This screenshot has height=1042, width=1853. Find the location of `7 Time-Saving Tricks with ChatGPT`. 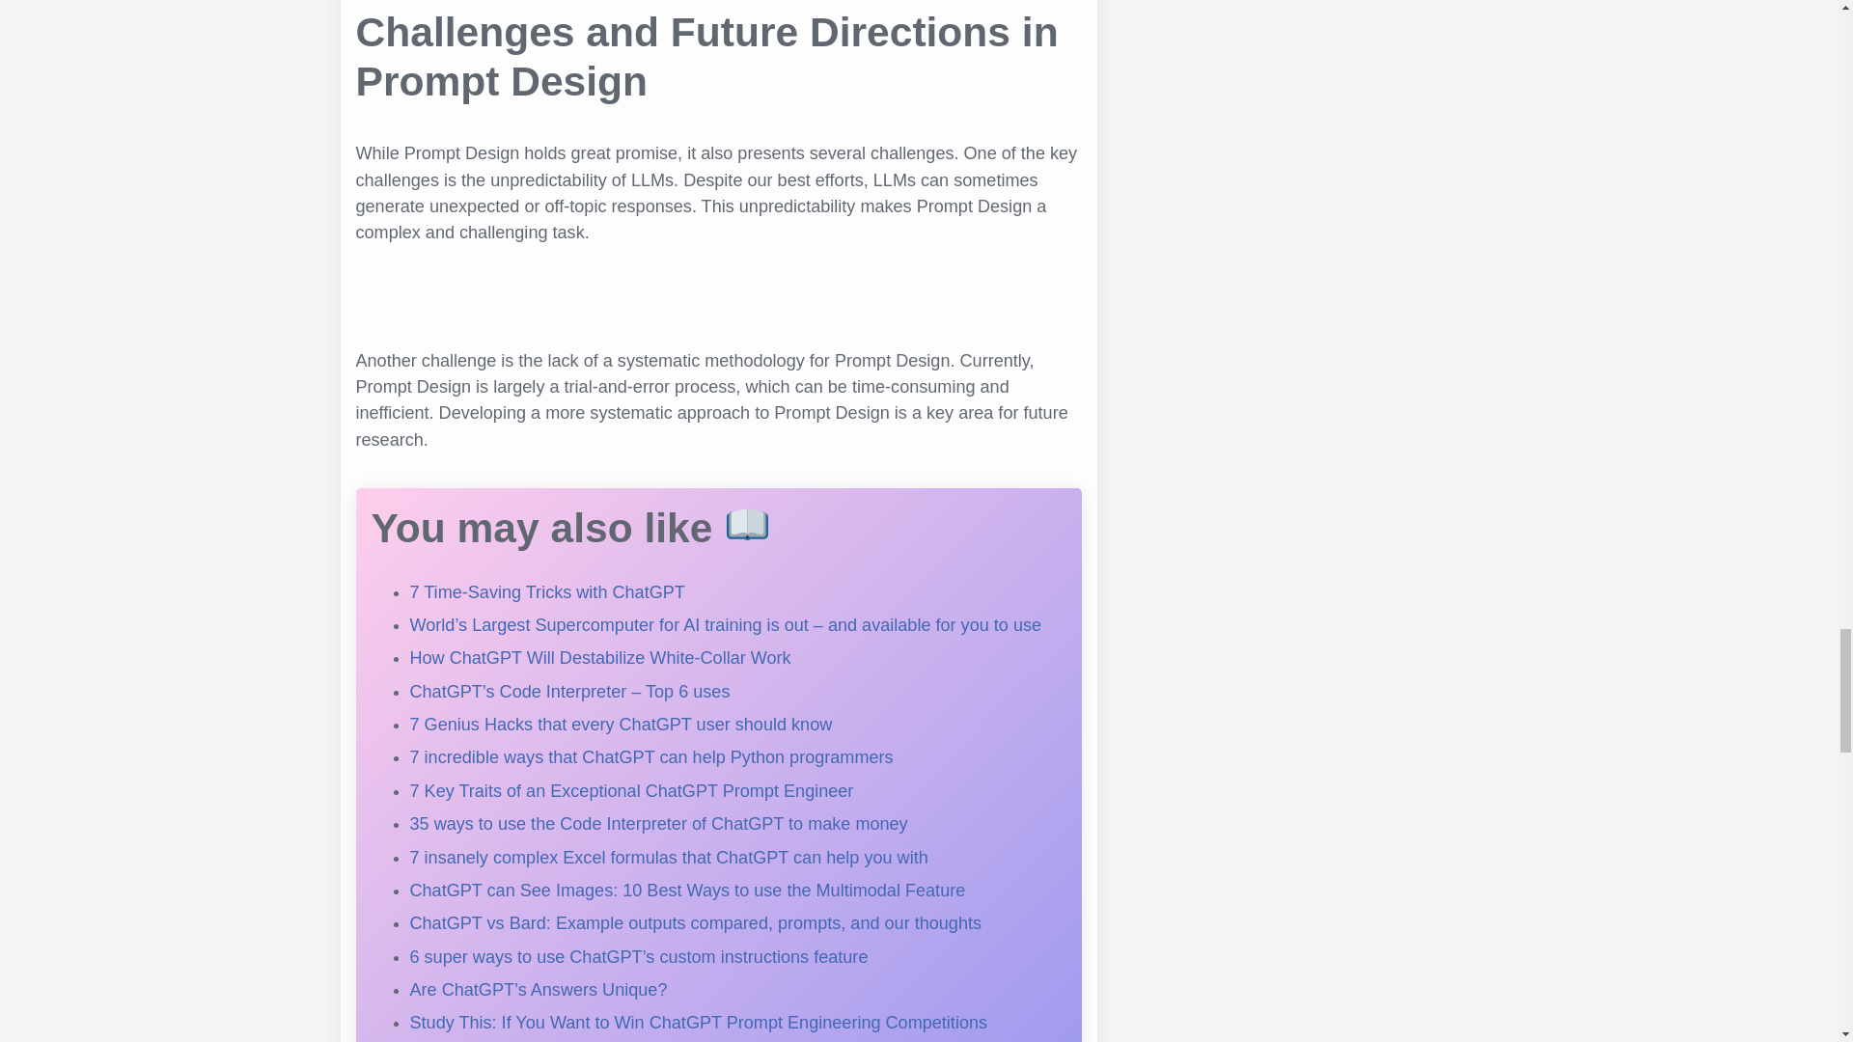

7 Time-Saving Tricks with ChatGPT is located at coordinates (546, 592).